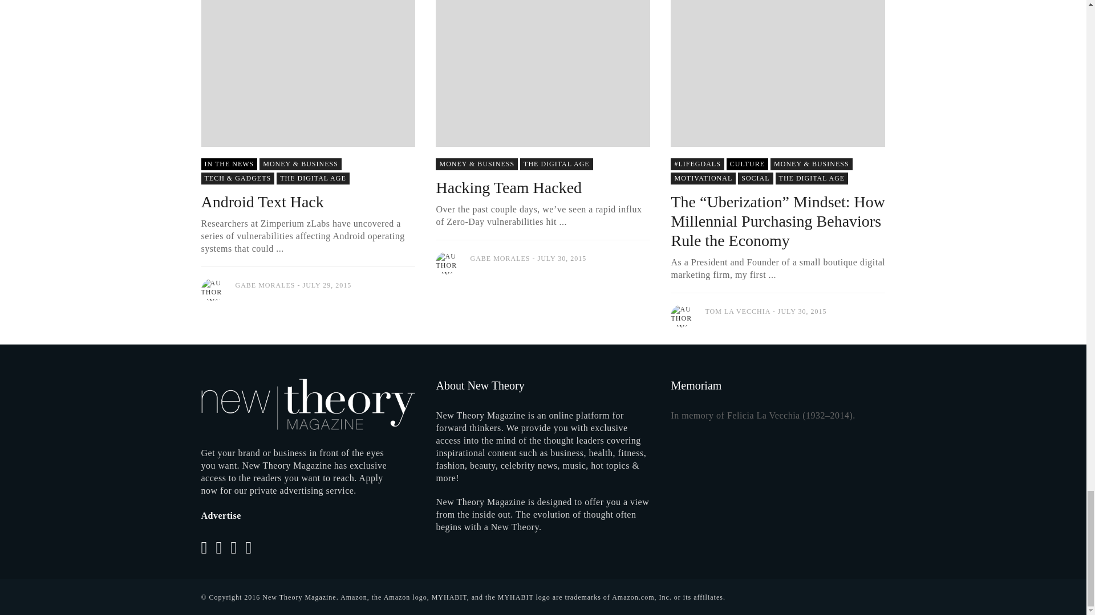  I want to click on View all posts in 143, so click(697, 164).